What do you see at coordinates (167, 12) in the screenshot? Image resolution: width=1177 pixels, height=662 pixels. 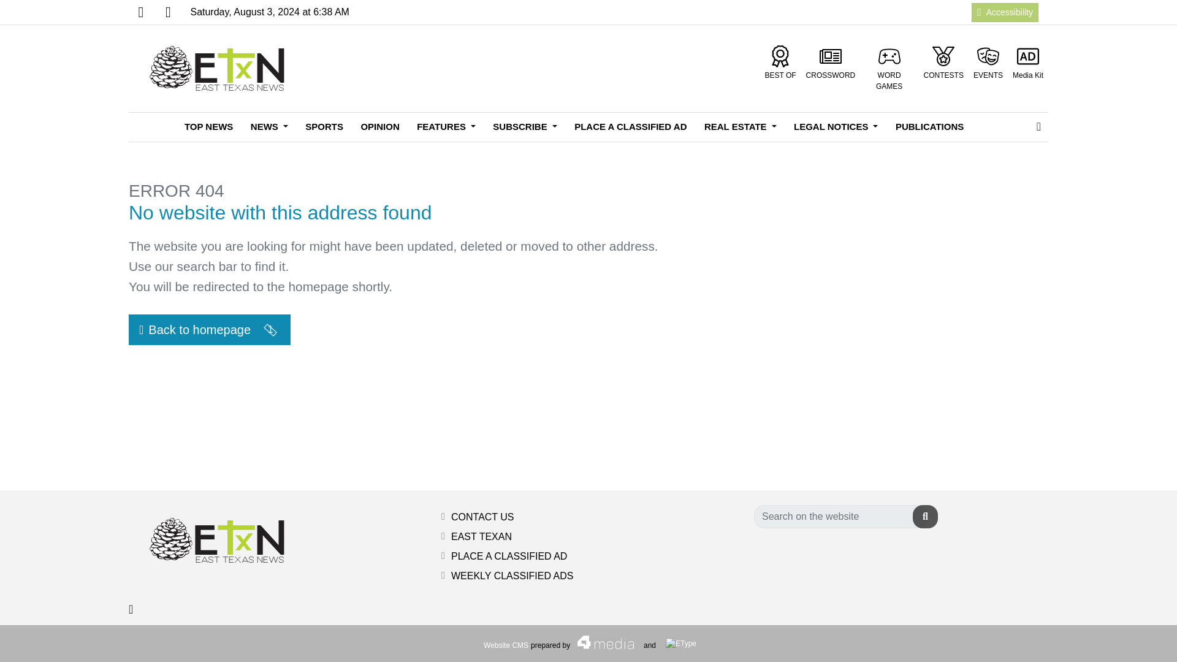 I see `RSS` at bounding box center [167, 12].